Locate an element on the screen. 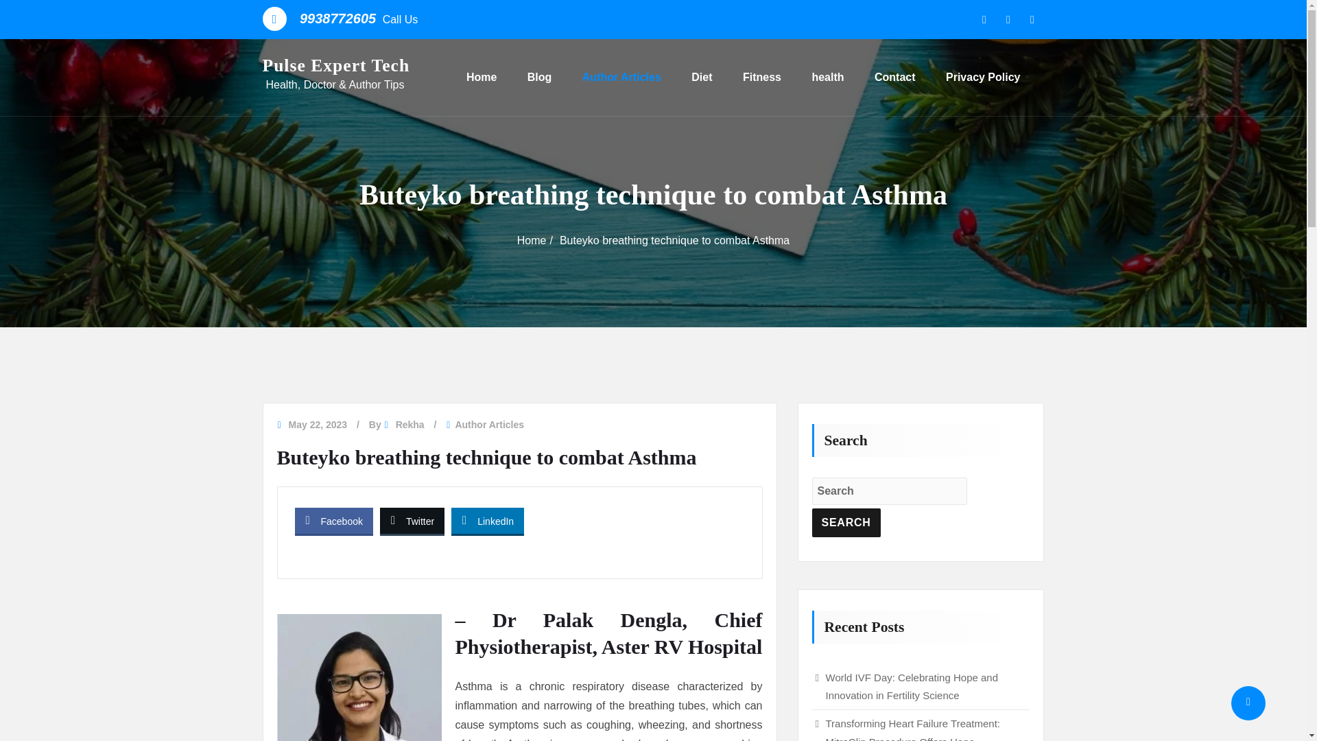 The height and width of the screenshot is (741, 1317). Rekha is located at coordinates (410, 424).